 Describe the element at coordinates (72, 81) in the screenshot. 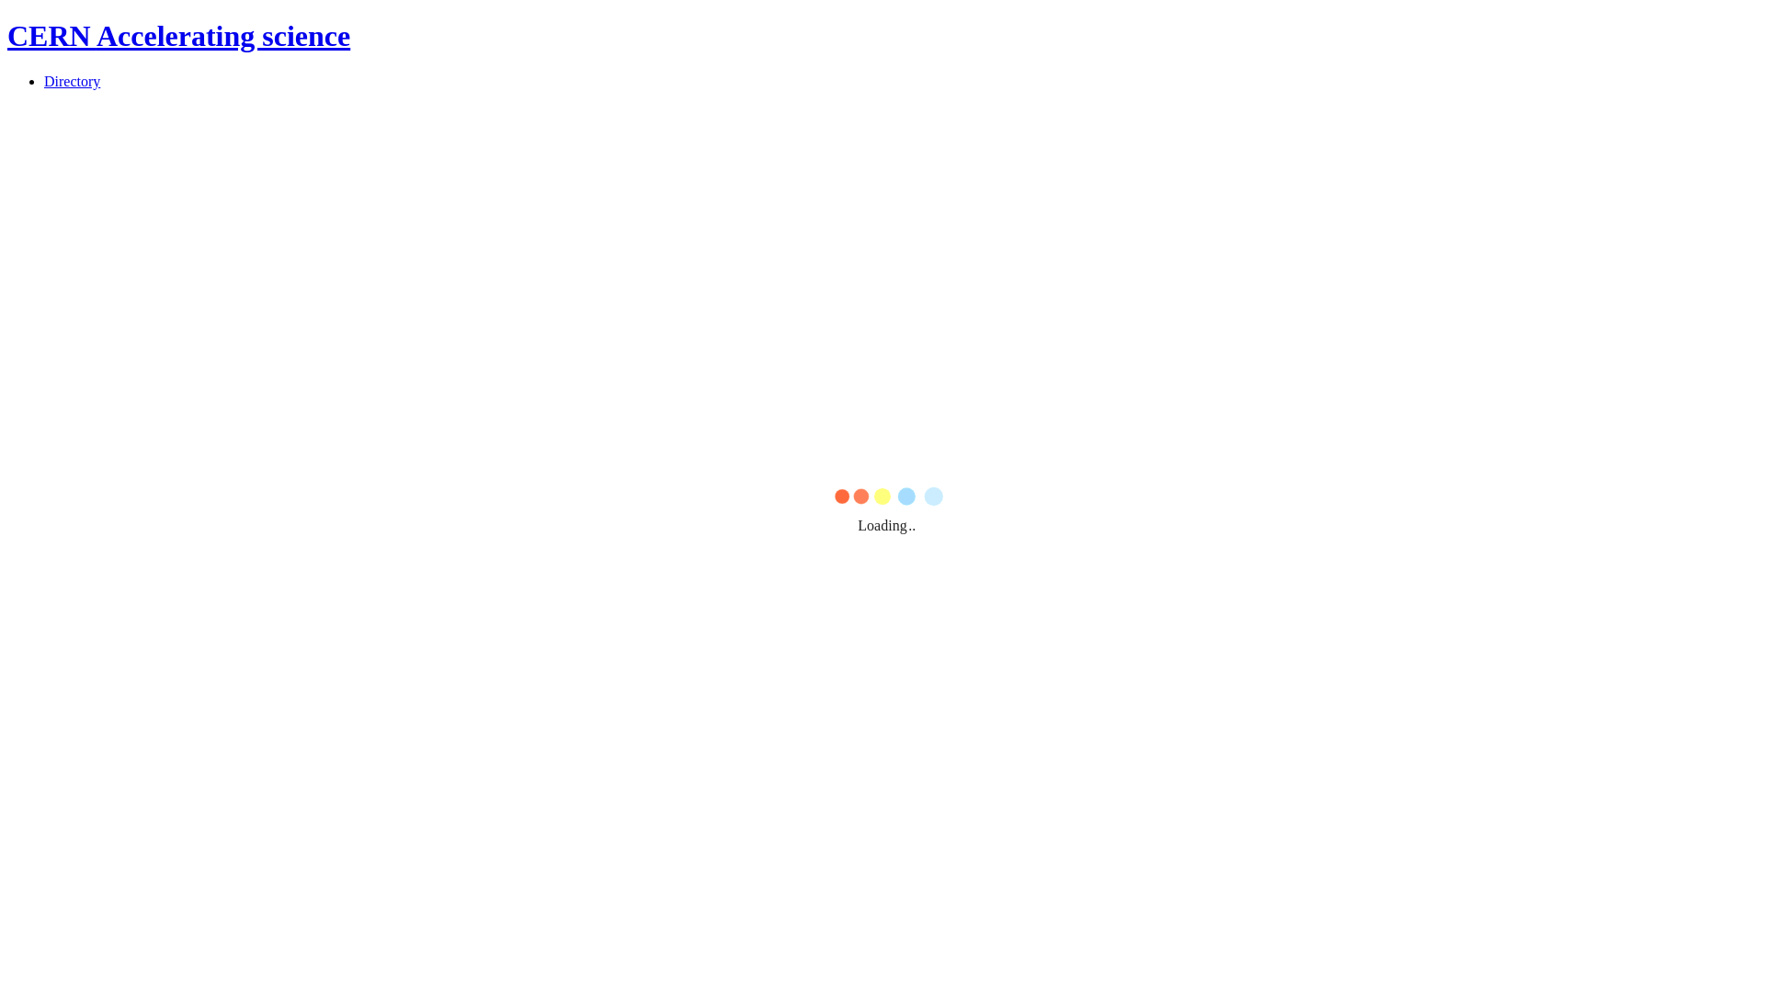

I see `Directory` at that location.